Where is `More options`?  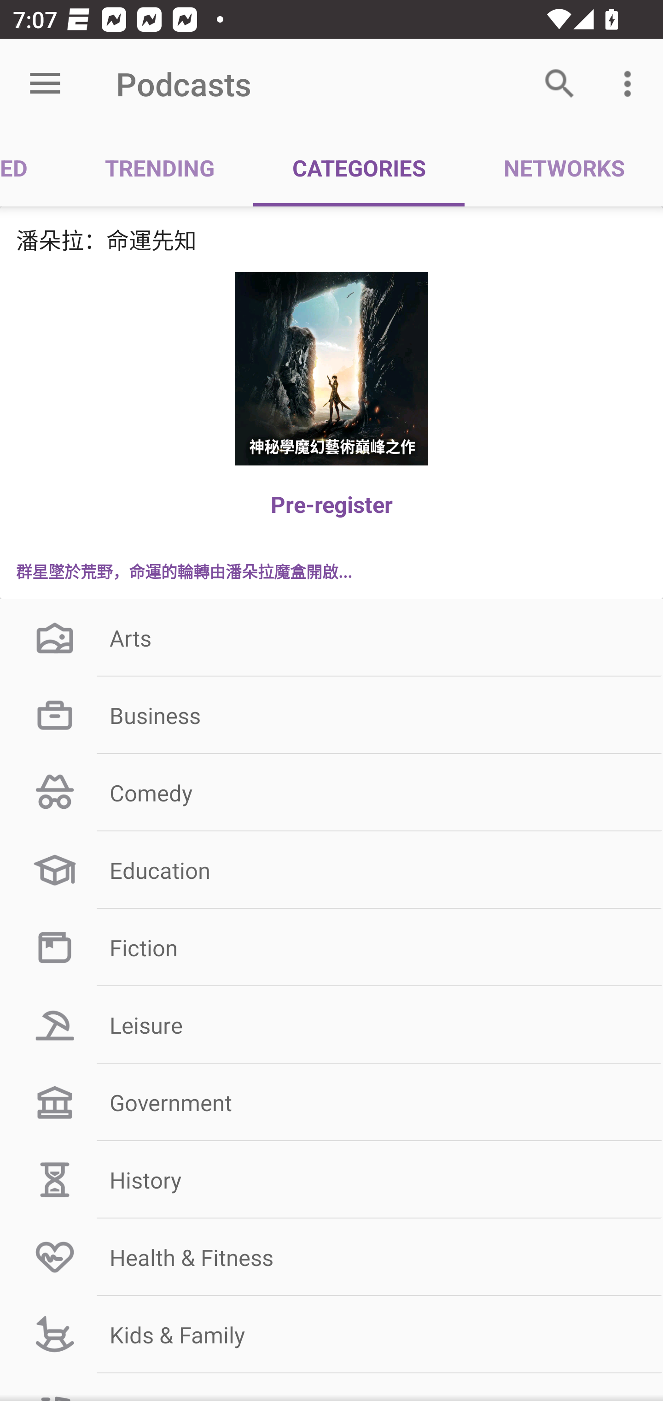 More options is located at coordinates (631, 84).